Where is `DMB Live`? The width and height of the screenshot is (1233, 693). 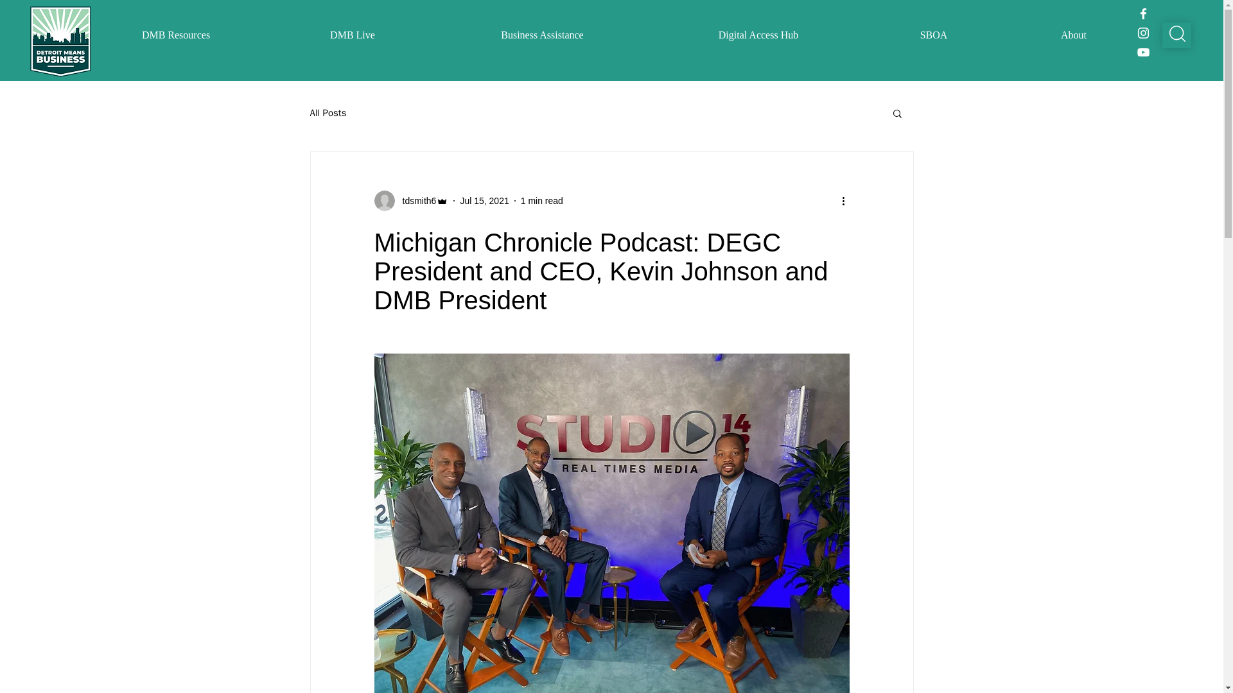
DMB Live is located at coordinates (352, 35).